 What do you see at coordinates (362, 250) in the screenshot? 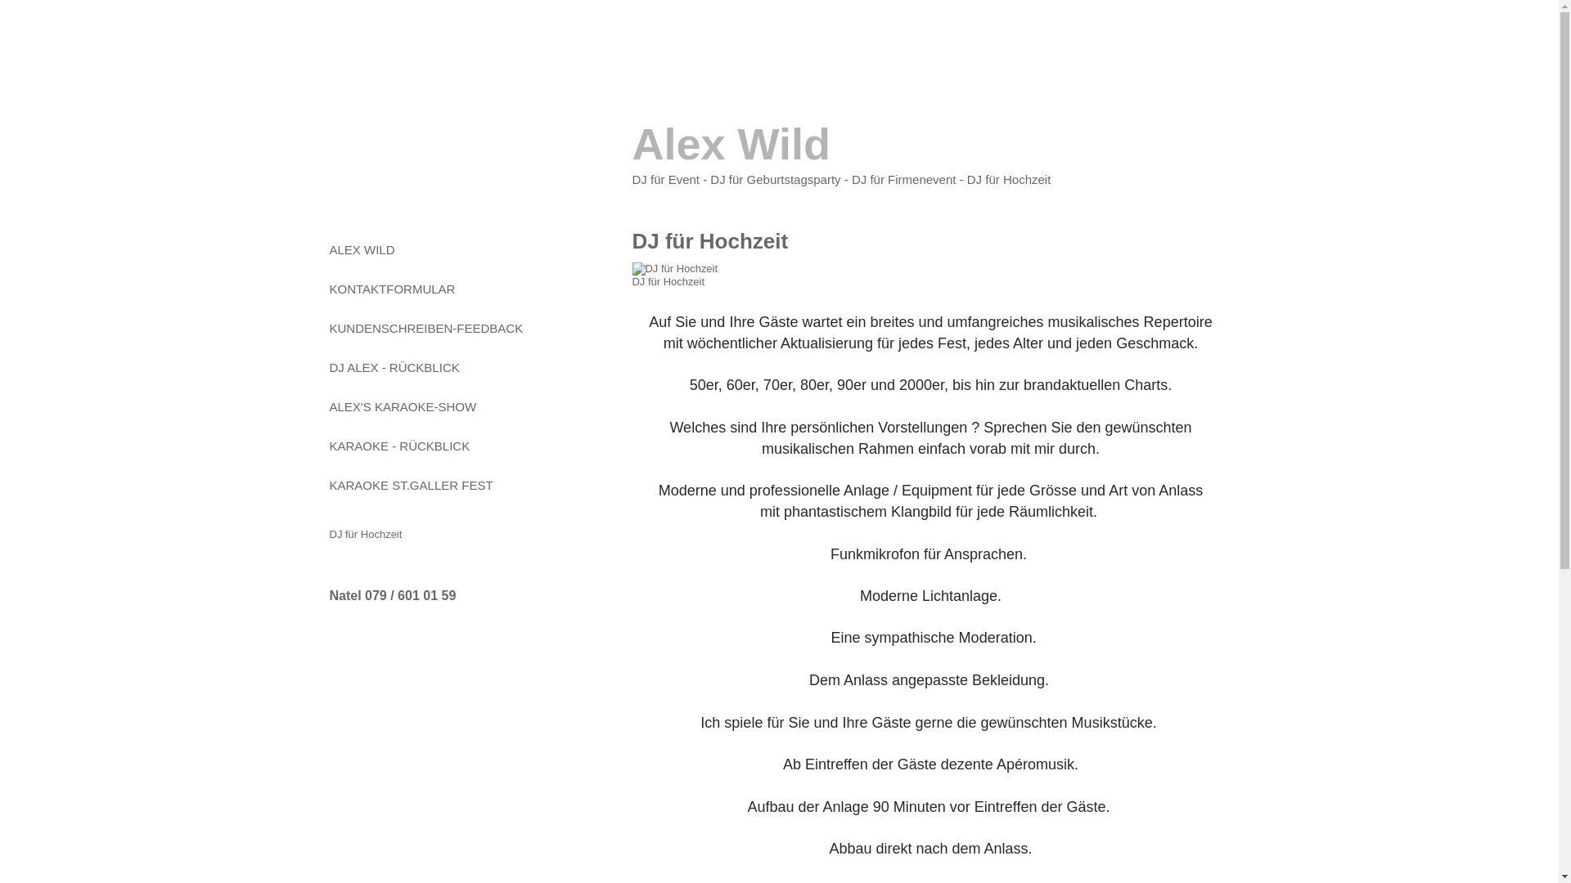
I see `ALEX WILD` at bounding box center [362, 250].